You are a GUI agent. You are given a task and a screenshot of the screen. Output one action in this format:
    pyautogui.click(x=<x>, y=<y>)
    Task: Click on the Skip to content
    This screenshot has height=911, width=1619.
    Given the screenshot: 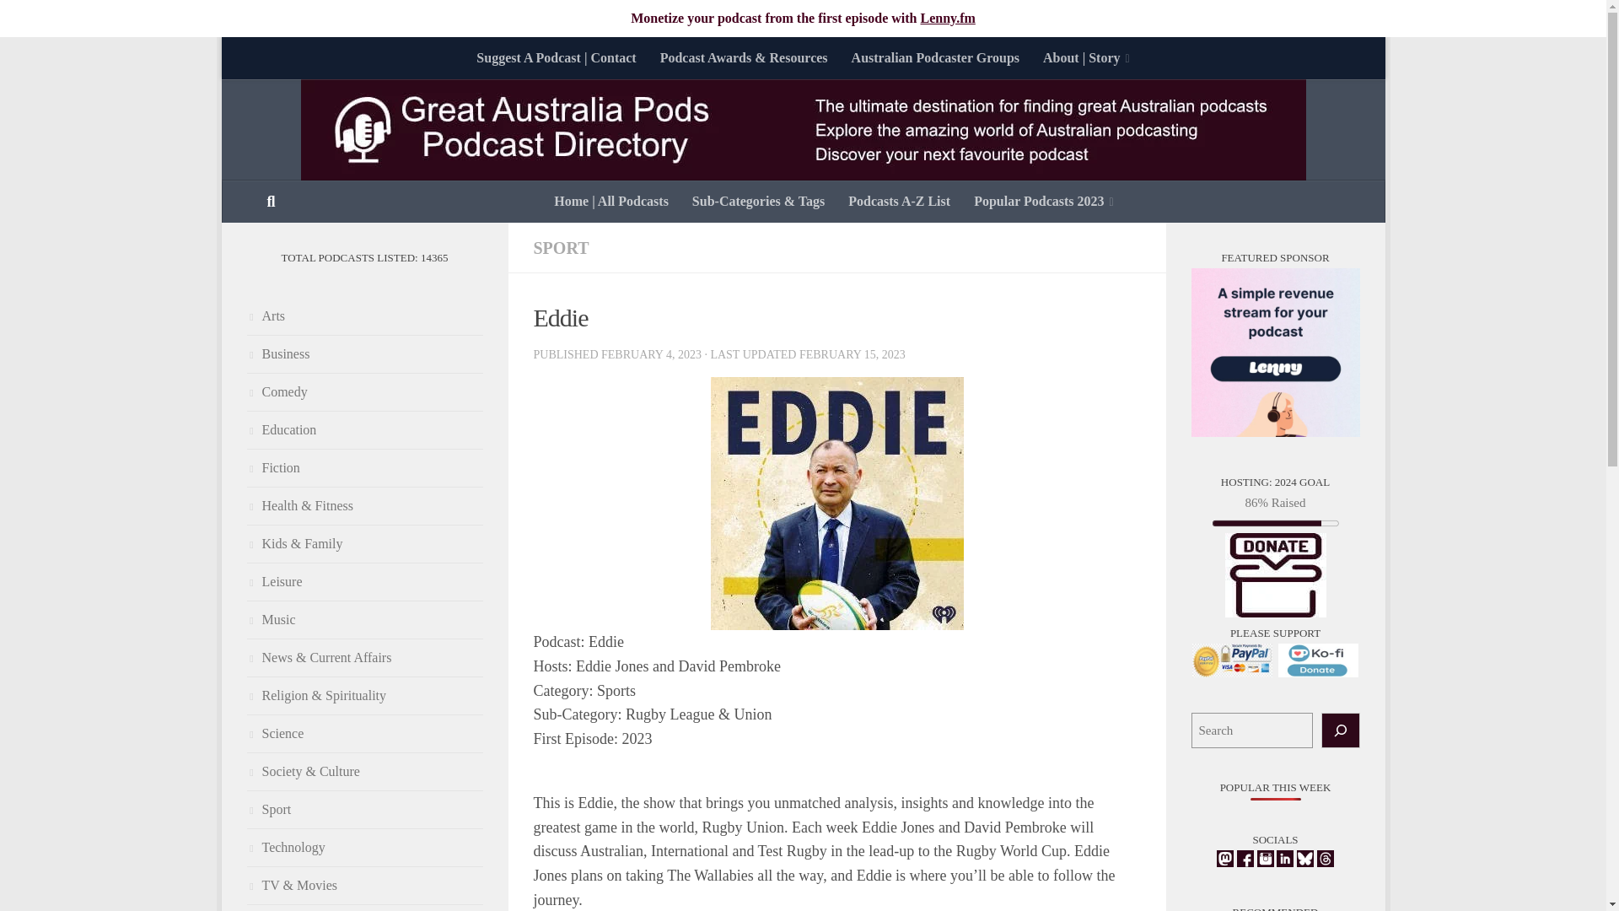 What is the action you would take?
    pyautogui.click(x=287, y=60)
    